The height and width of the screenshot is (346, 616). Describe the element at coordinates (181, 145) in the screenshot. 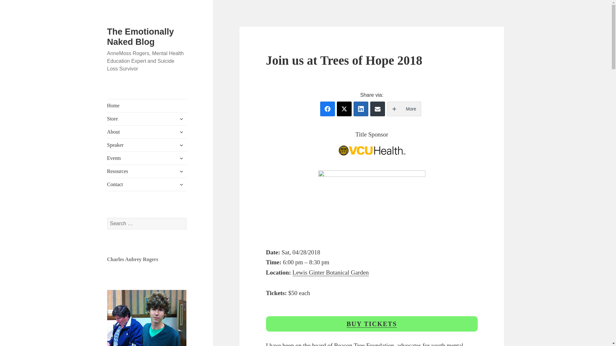

I see `expand child menu` at that location.